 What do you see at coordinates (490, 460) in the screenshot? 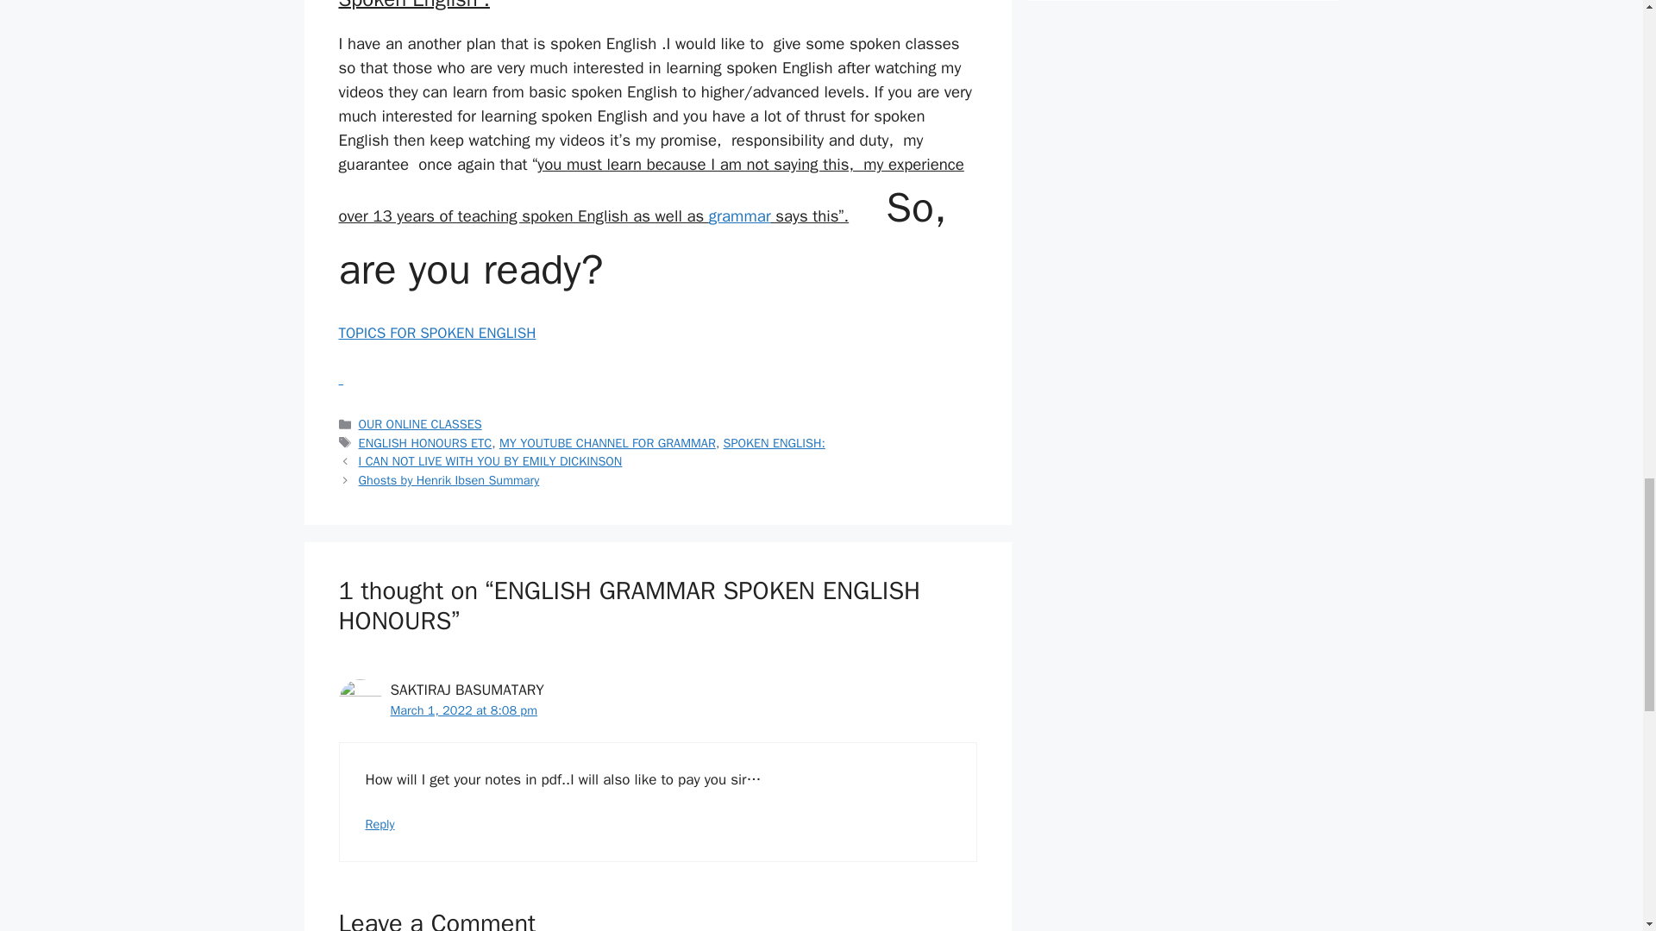
I see `I CAN NOT LIVE WITH YOU BY EMILY DICKINSON` at bounding box center [490, 460].